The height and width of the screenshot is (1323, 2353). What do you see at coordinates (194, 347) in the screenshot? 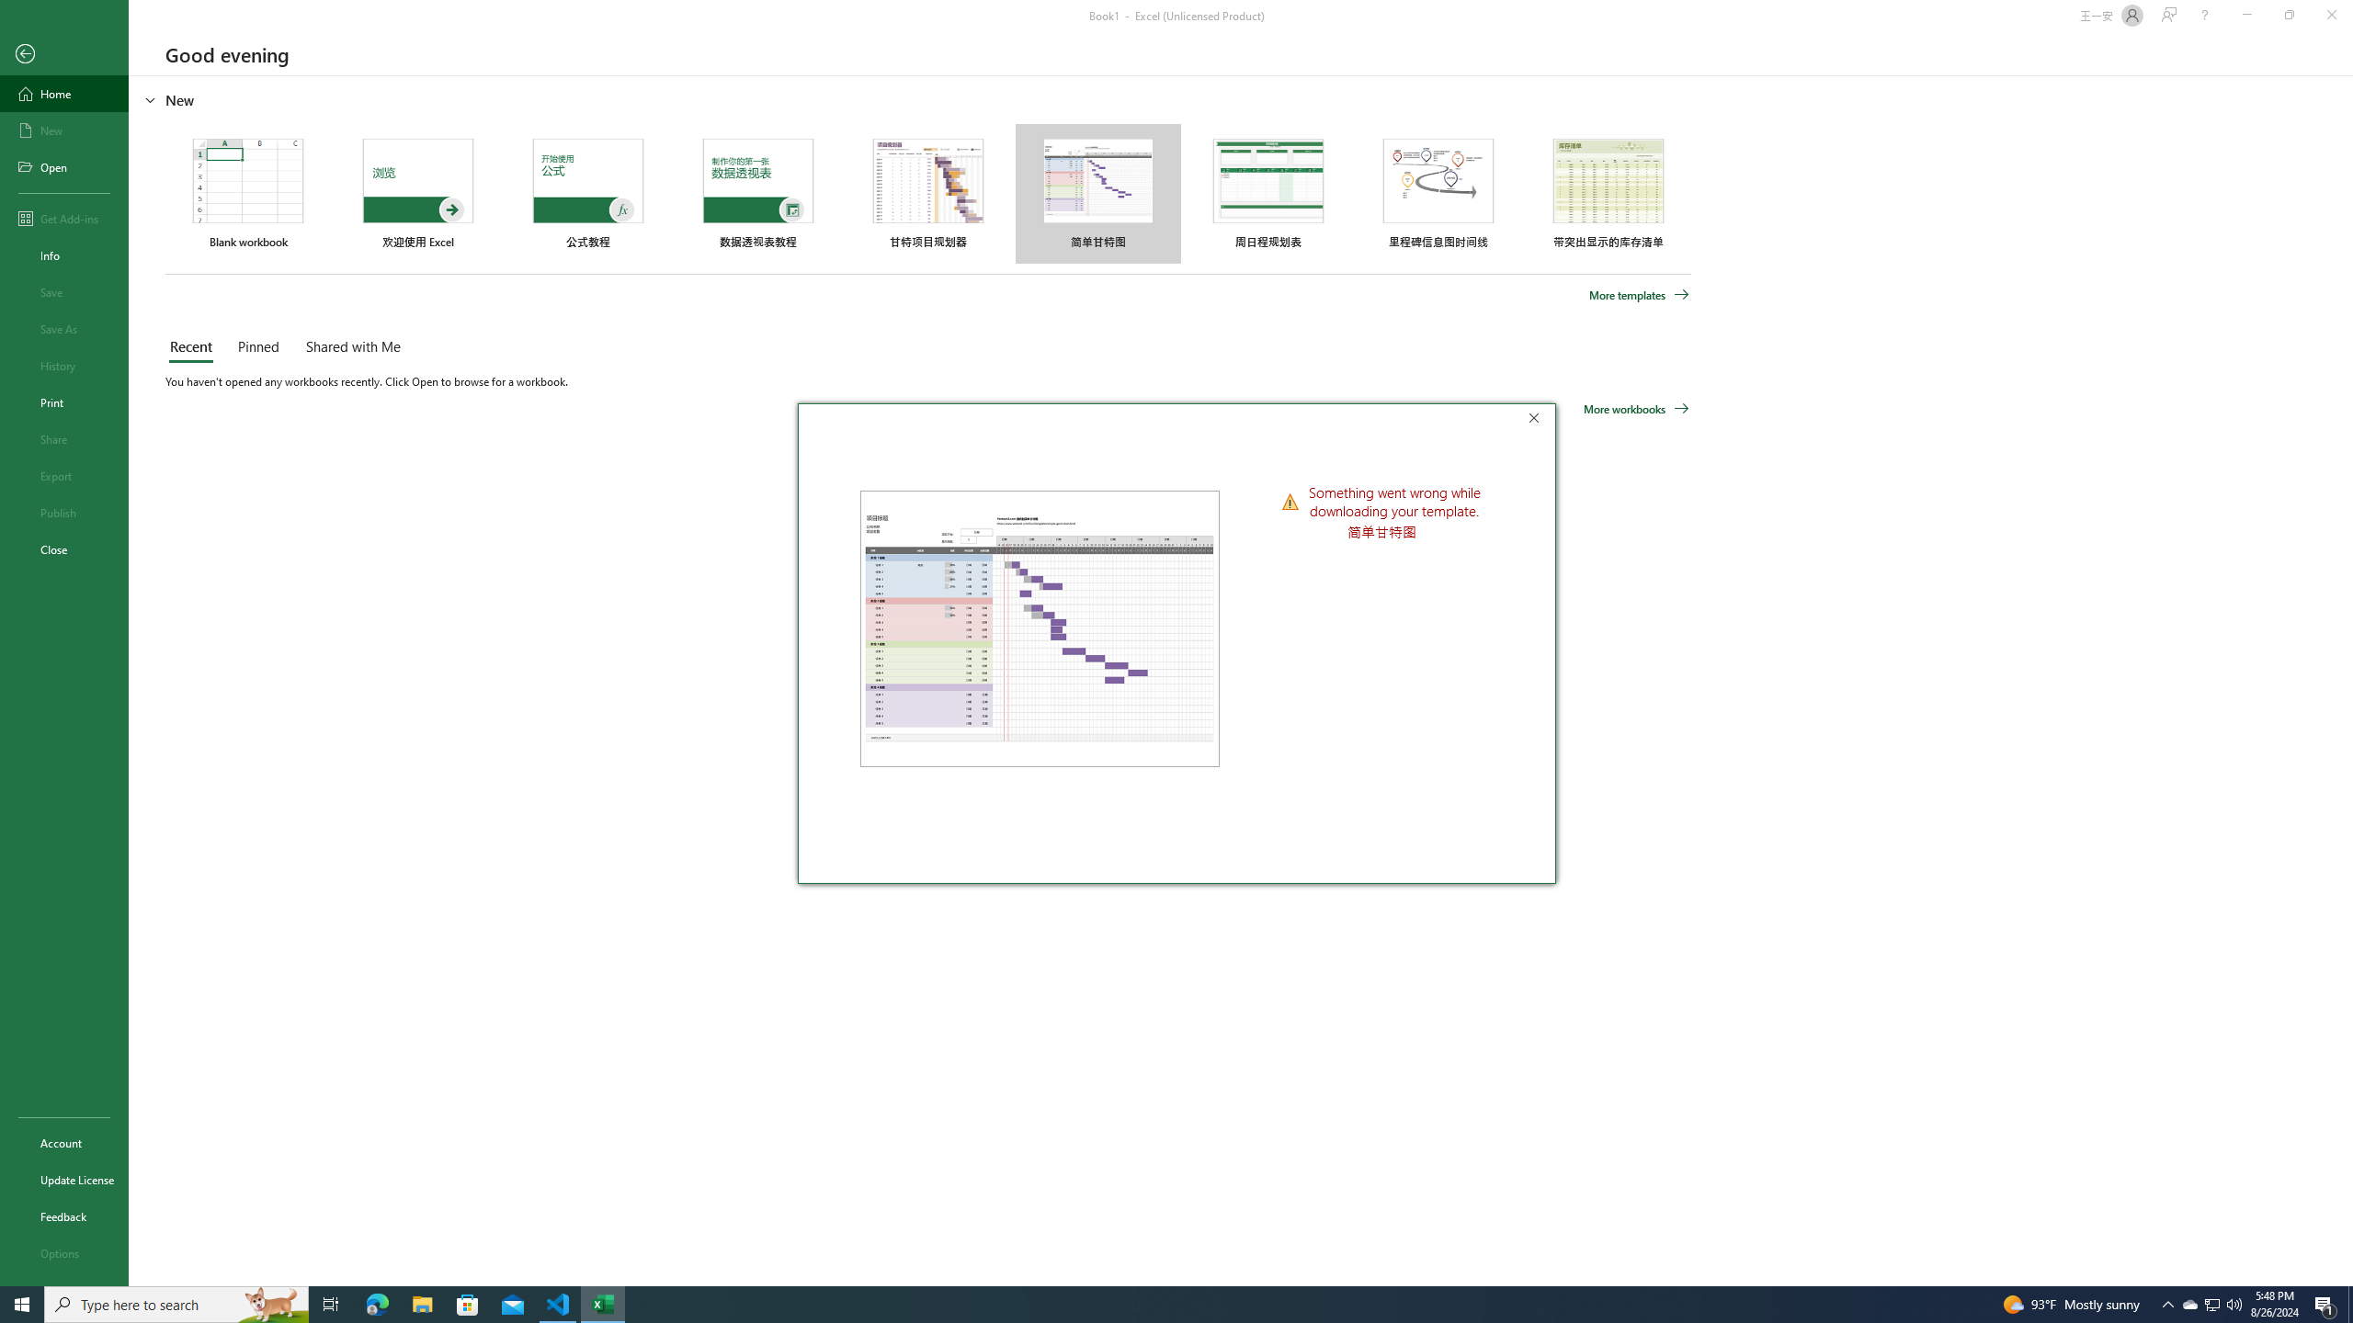
I see `Notification Chevron` at bounding box center [194, 347].